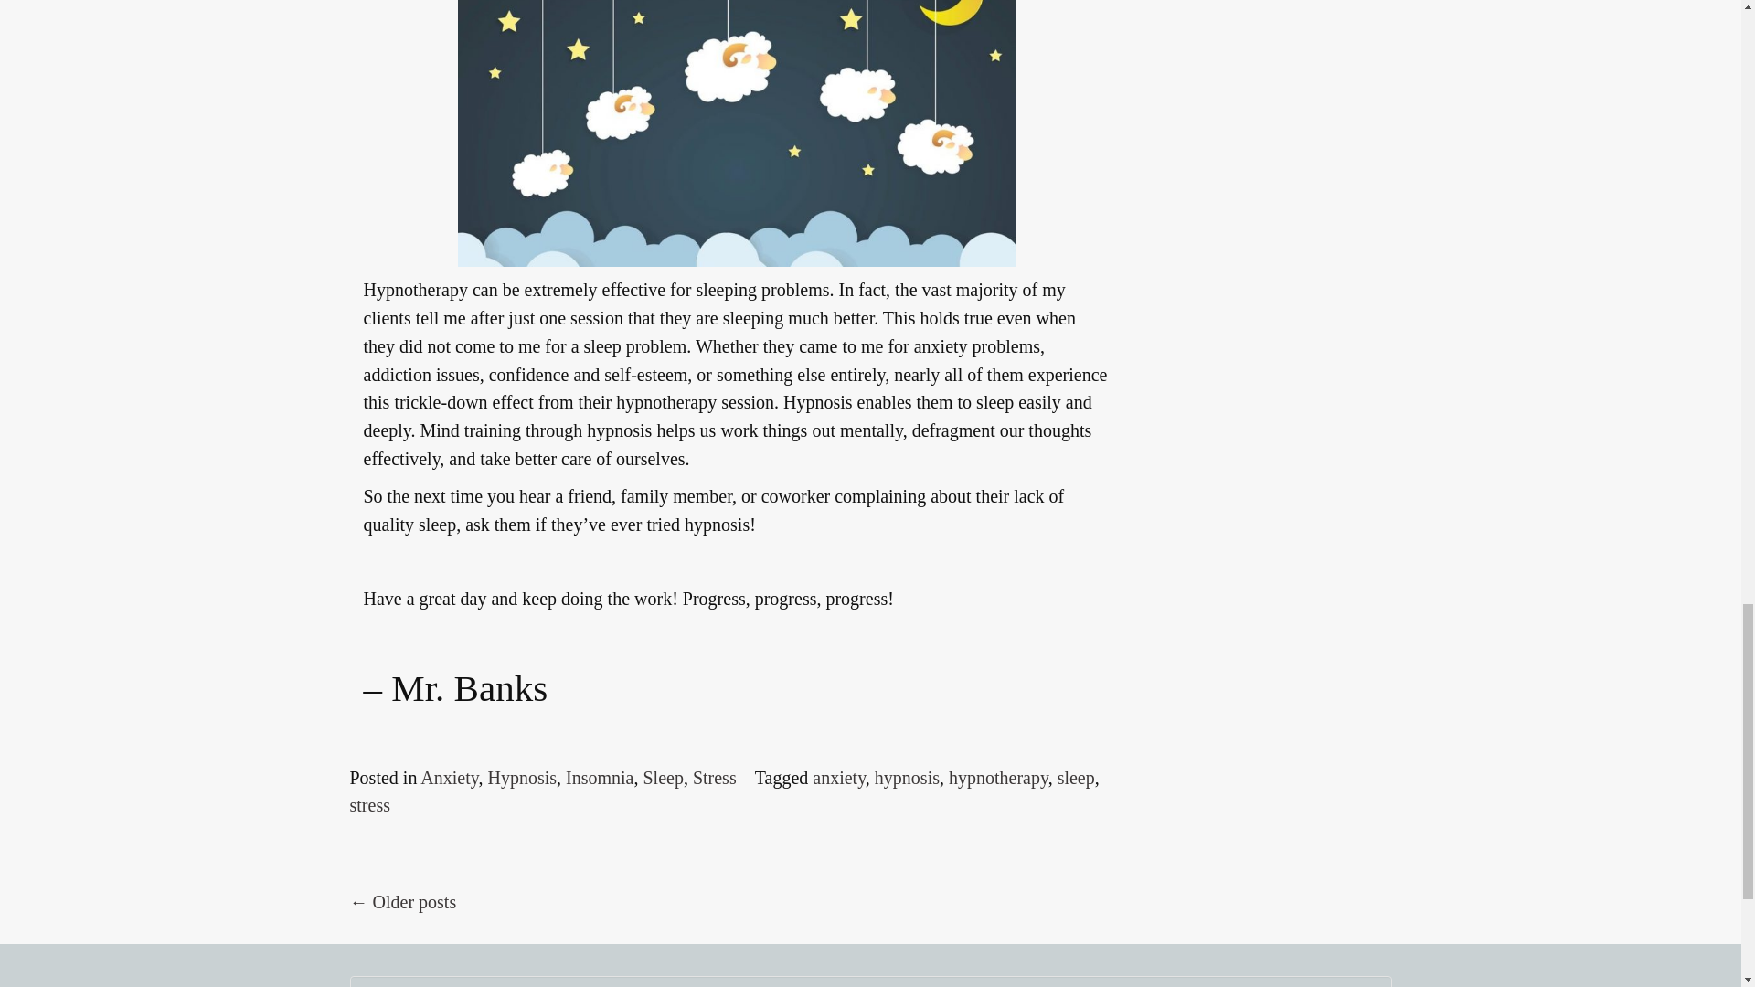  Describe the element at coordinates (449, 777) in the screenshot. I see `Anxiety` at that location.